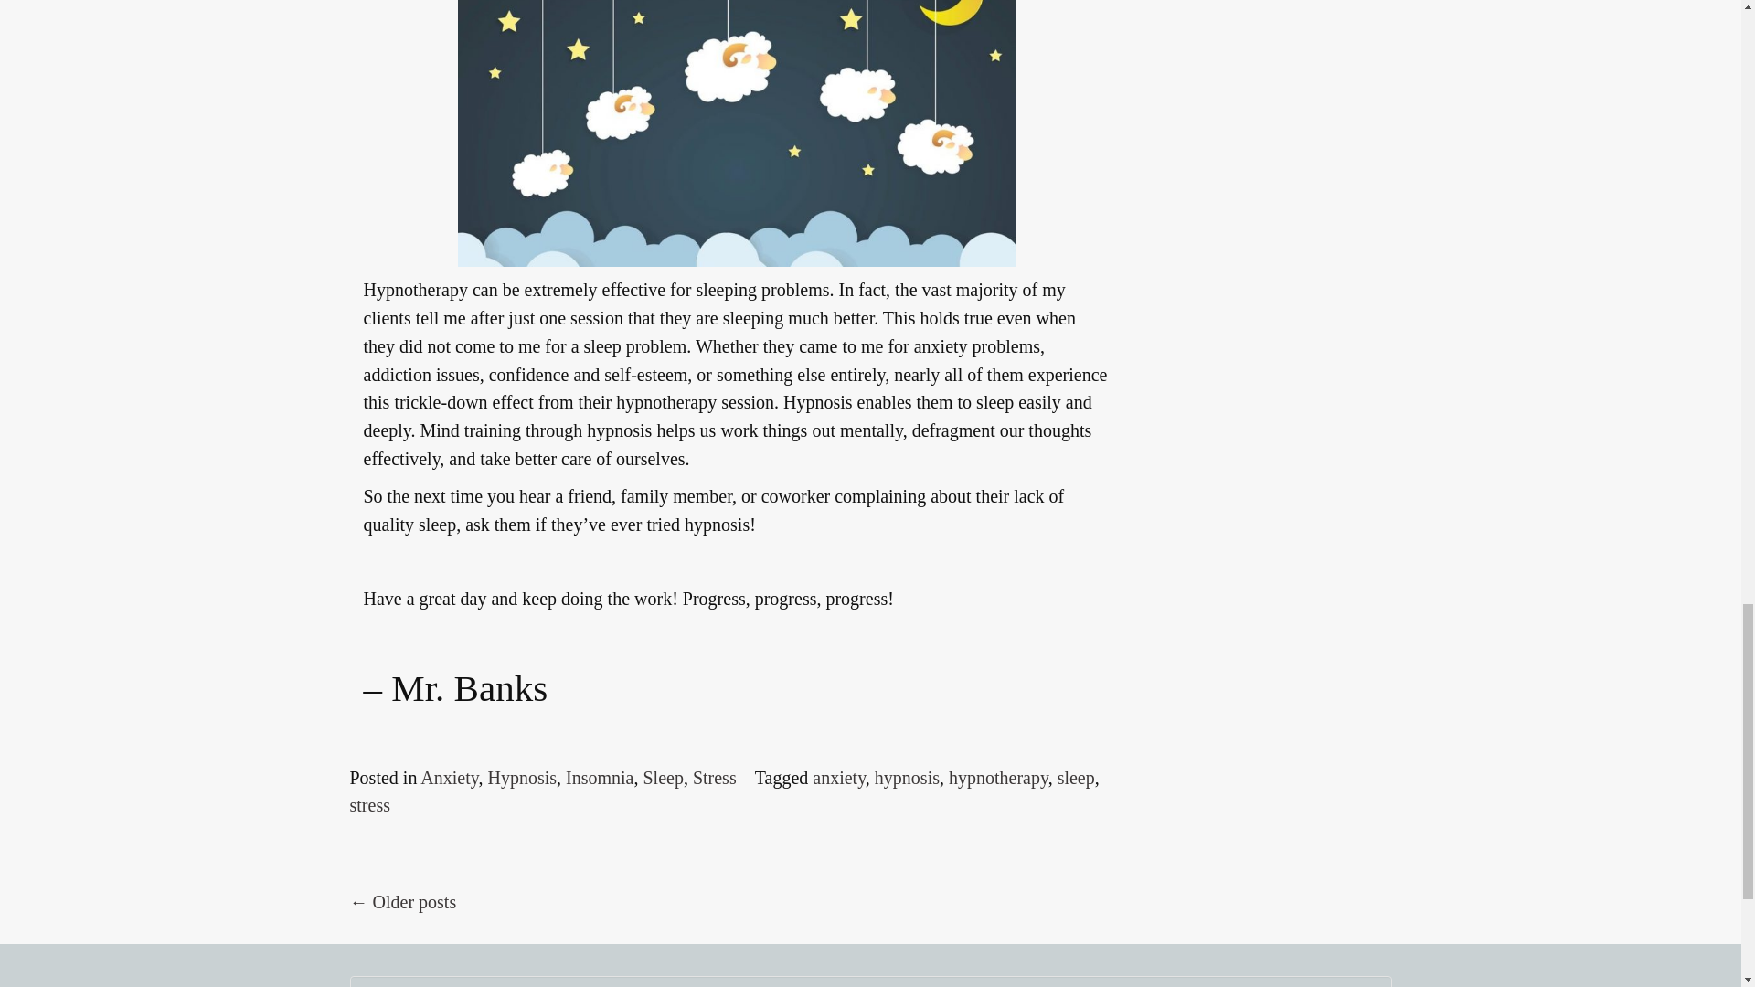  Describe the element at coordinates (449, 777) in the screenshot. I see `Anxiety` at that location.